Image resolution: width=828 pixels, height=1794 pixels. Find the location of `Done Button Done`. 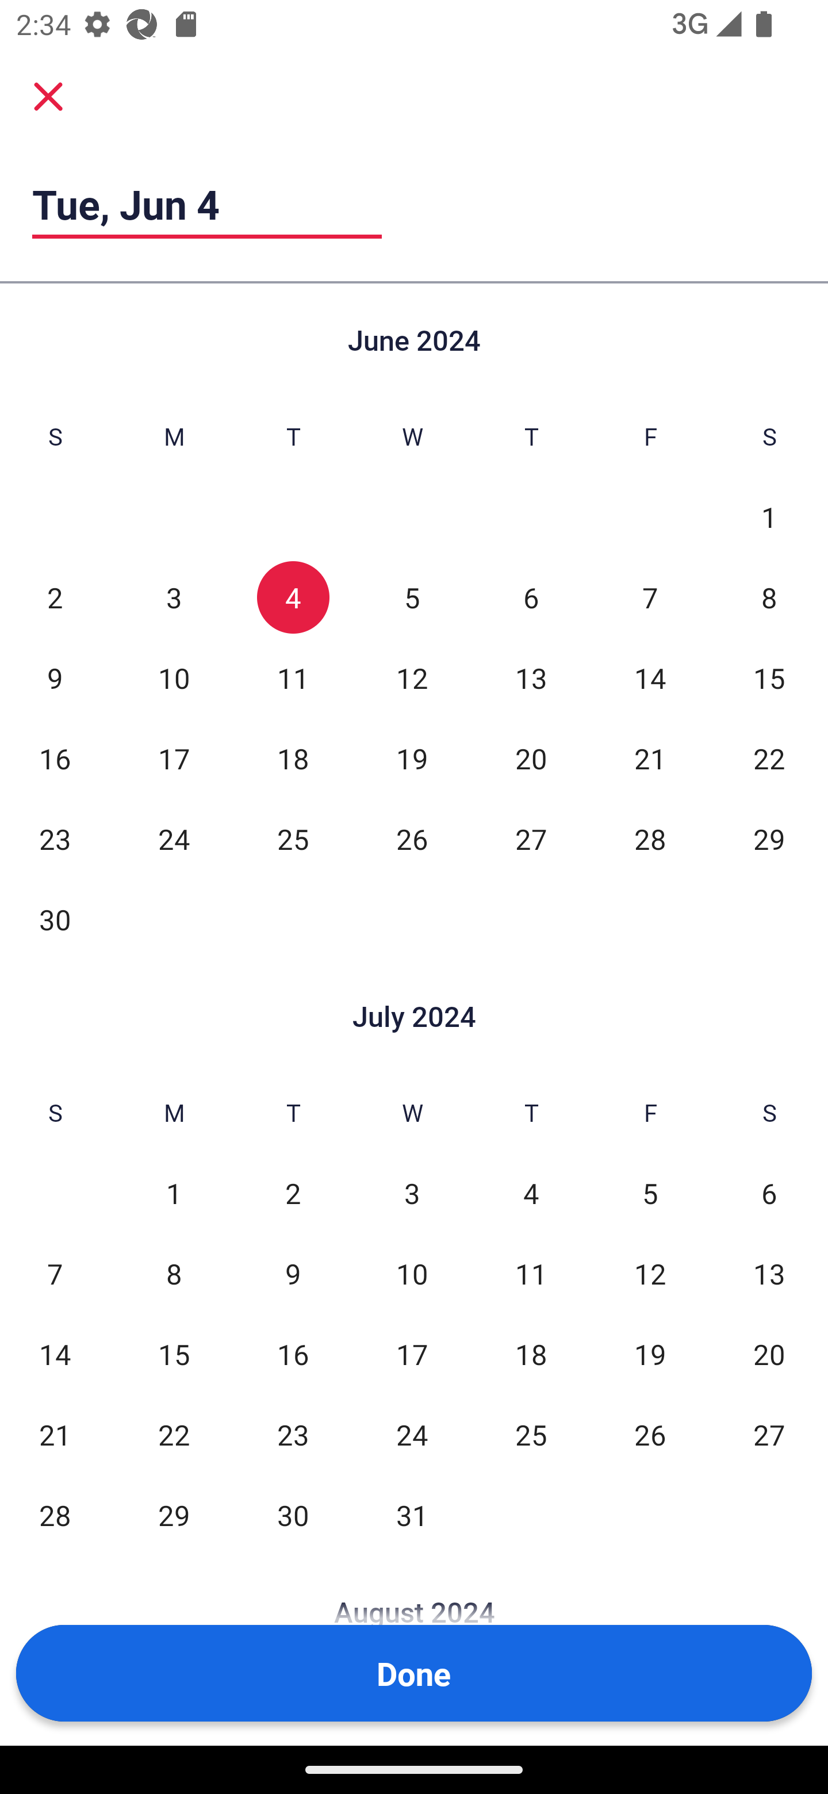

Done Button Done is located at coordinates (414, 1673).